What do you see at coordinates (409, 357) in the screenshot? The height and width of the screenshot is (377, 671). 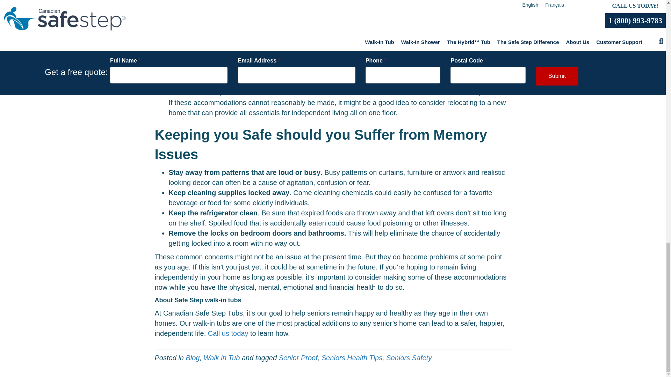 I see `Seniors Safety` at bounding box center [409, 357].